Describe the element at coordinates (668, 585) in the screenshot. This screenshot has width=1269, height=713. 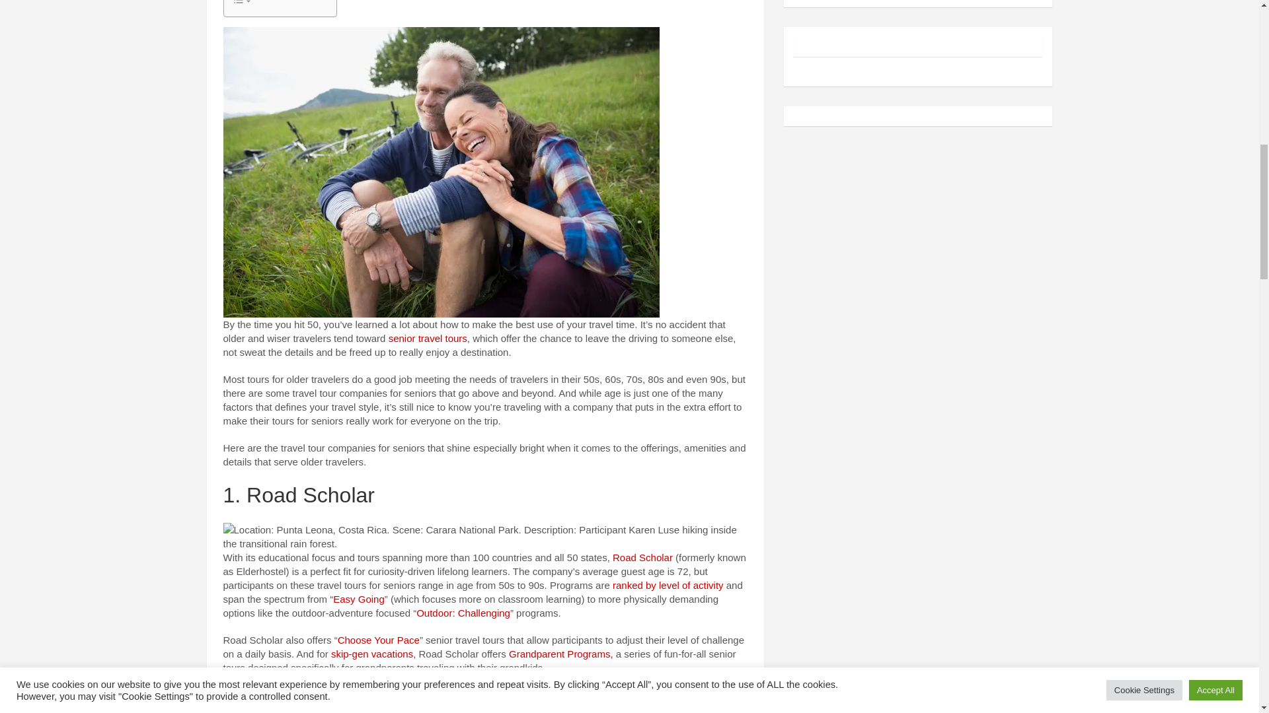
I see `ranked by level of activity` at that location.